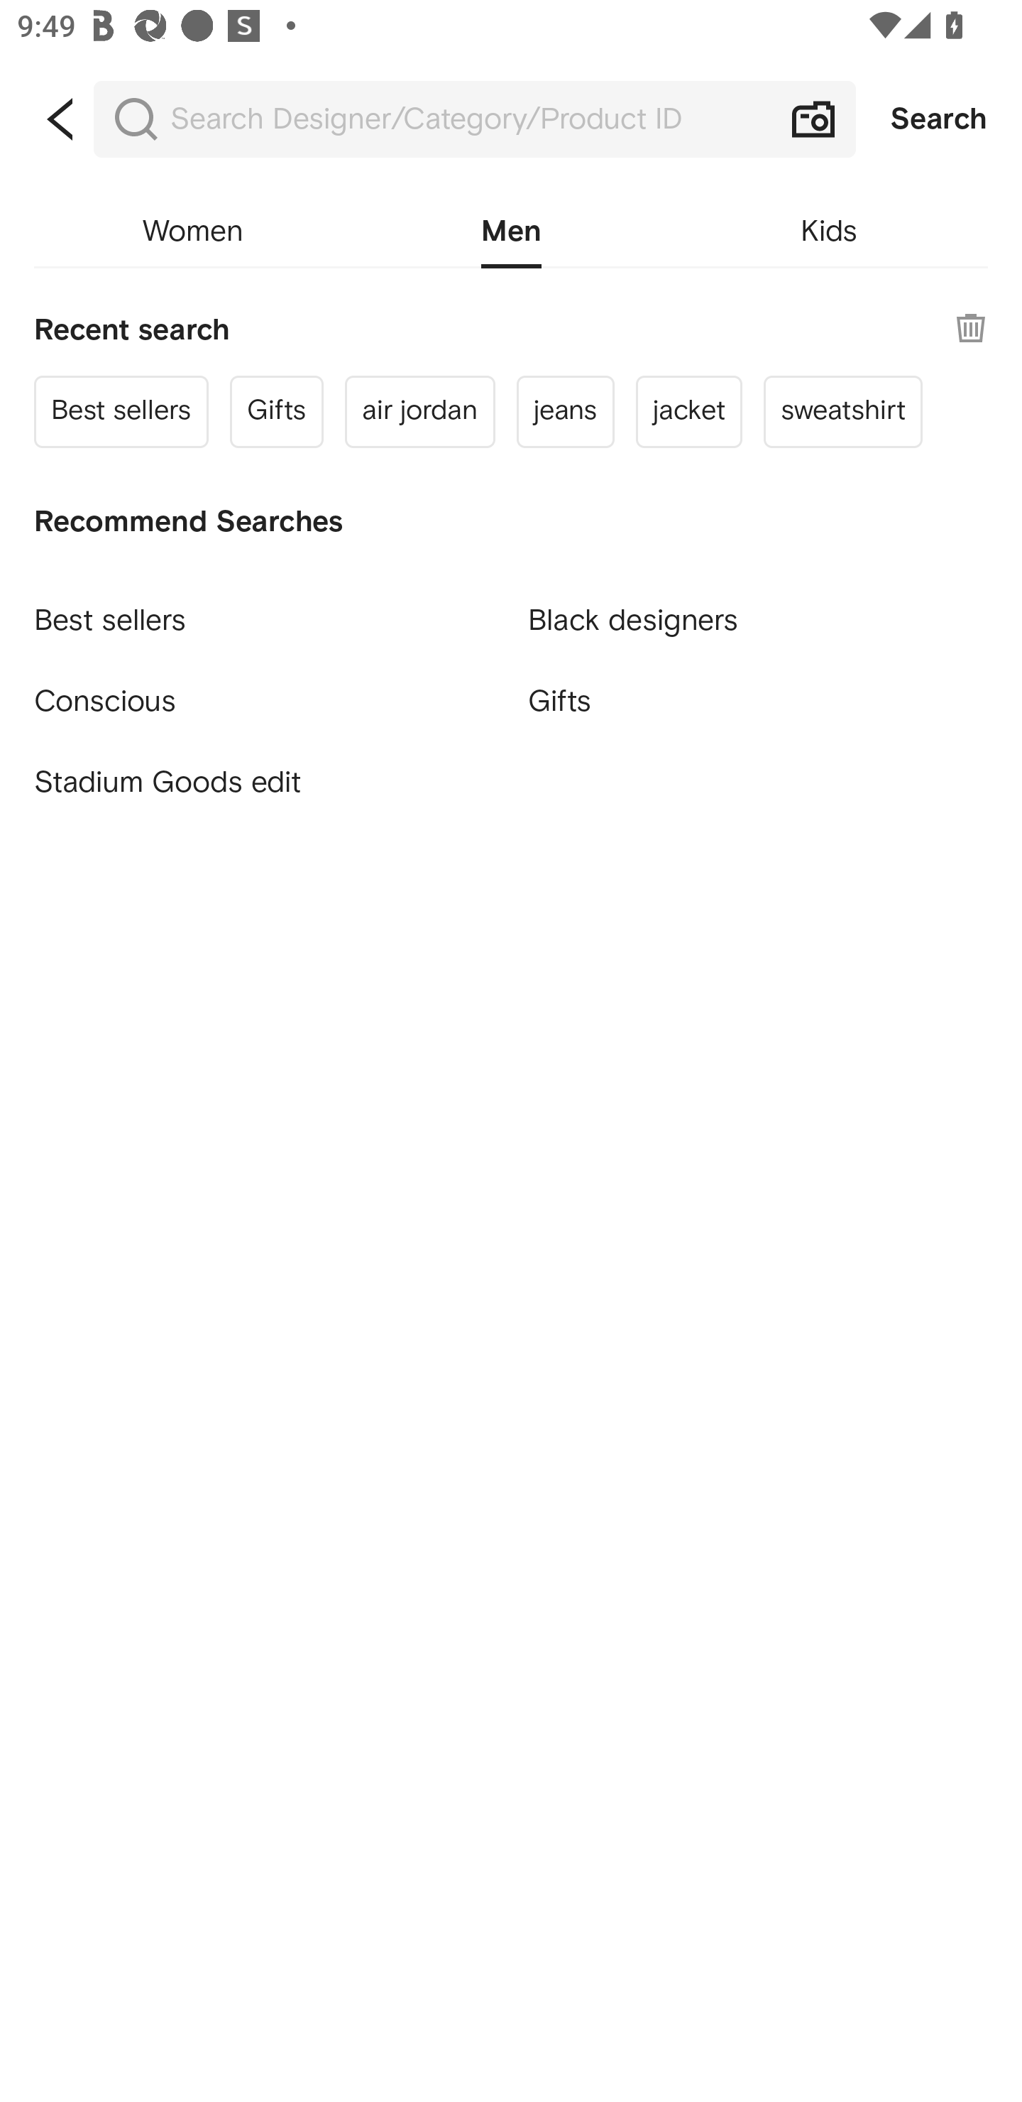 Image resolution: width=1022 pixels, height=2102 pixels. What do you see at coordinates (192, 232) in the screenshot?
I see `Women` at bounding box center [192, 232].